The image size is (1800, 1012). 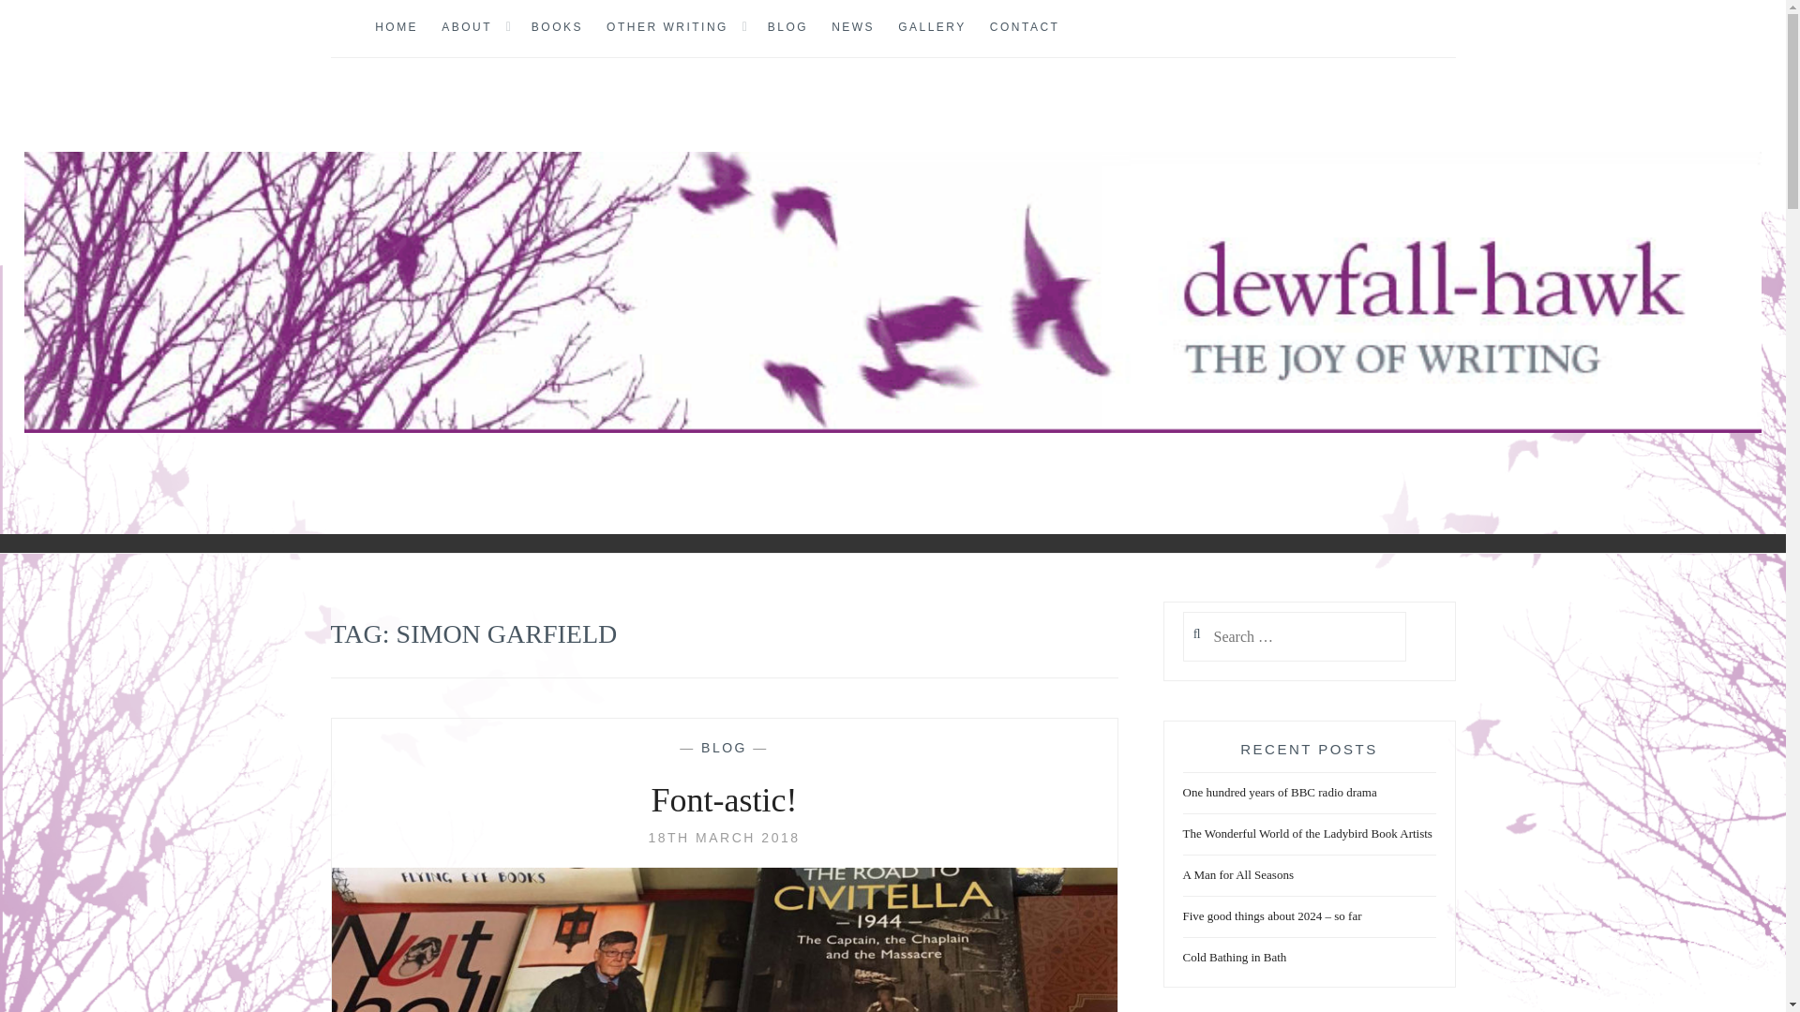 I want to click on DEWFALL HAWK, so click(x=210, y=463).